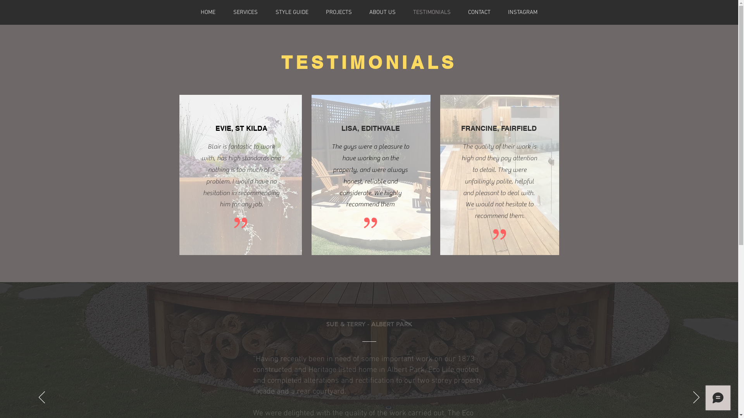 Image resolution: width=744 pixels, height=418 pixels. Describe the element at coordinates (245, 12) in the screenshot. I see `SERVICES` at that location.